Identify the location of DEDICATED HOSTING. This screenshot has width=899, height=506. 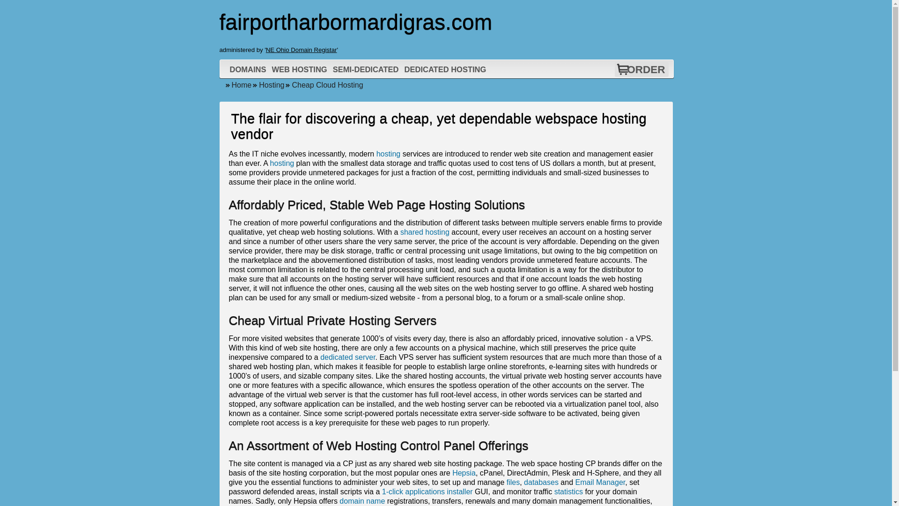
(445, 69).